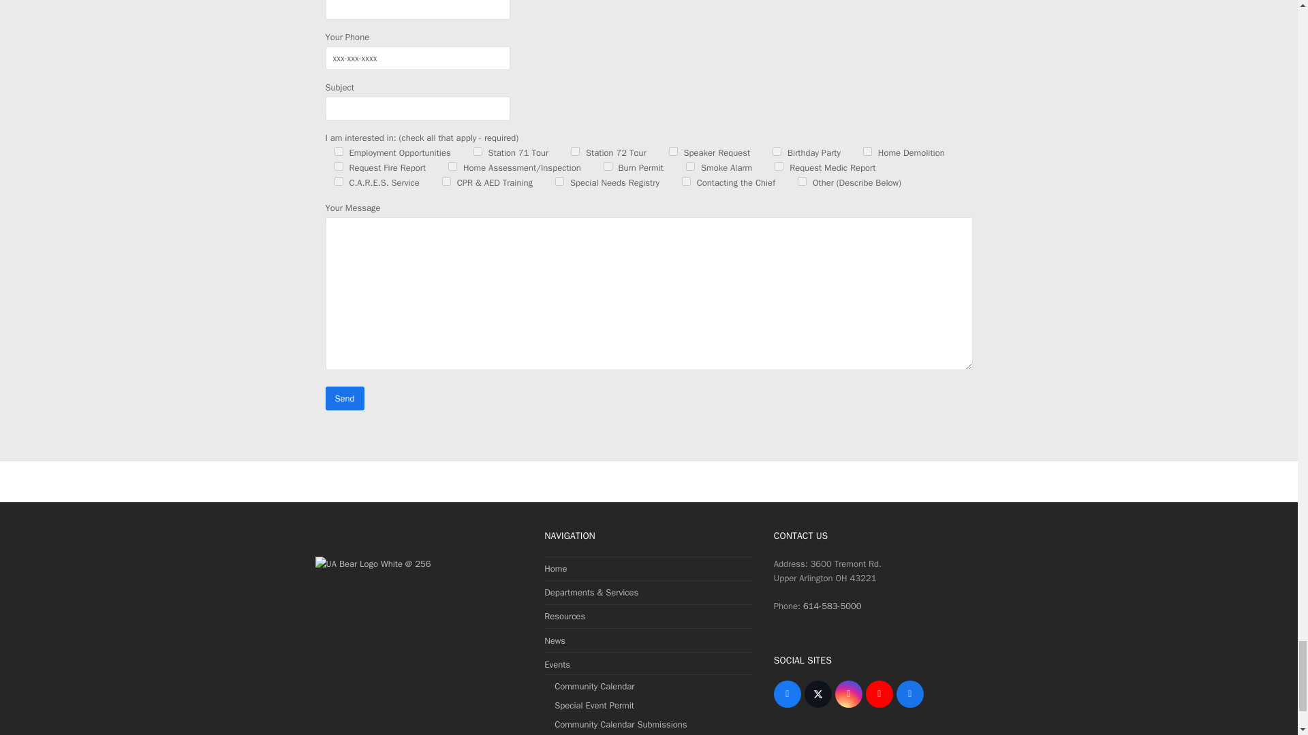 This screenshot has height=735, width=1308. What do you see at coordinates (673, 151) in the screenshot?
I see `Speaker Request` at bounding box center [673, 151].